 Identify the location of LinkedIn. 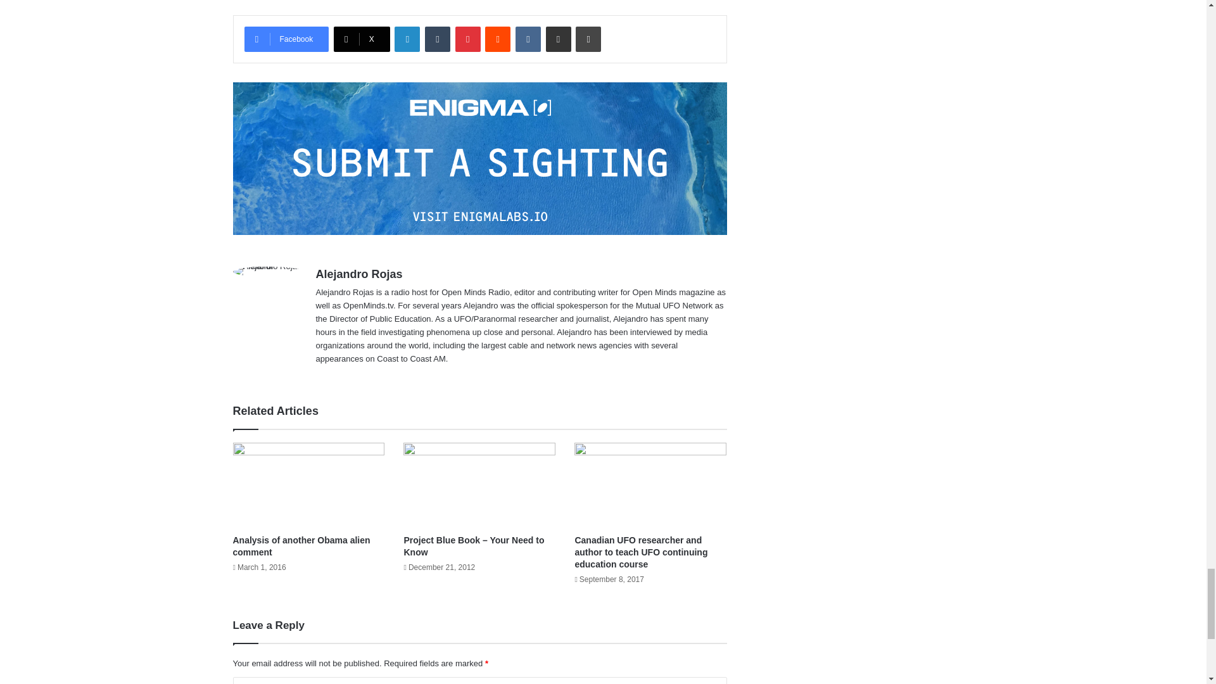
(407, 39).